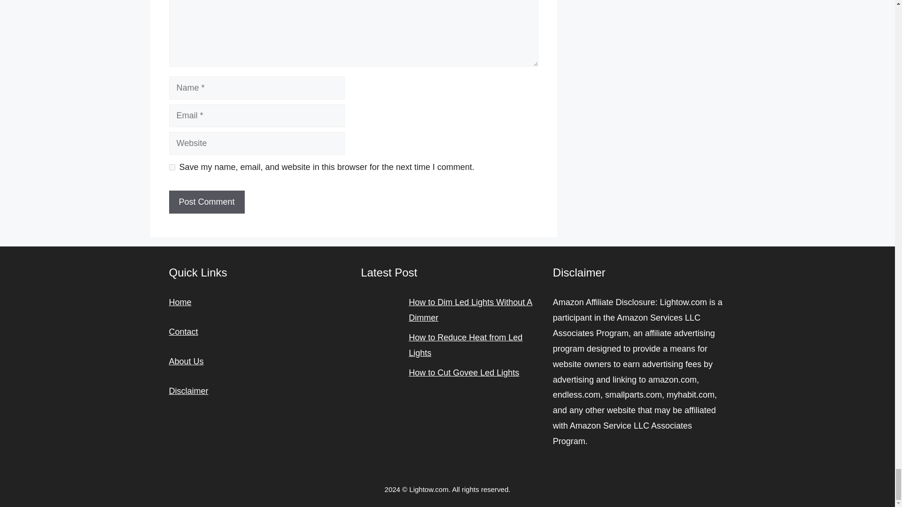 This screenshot has height=507, width=902. Describe the element at coordinates (180, 302) in the screenshot. I see `Home` at that location.